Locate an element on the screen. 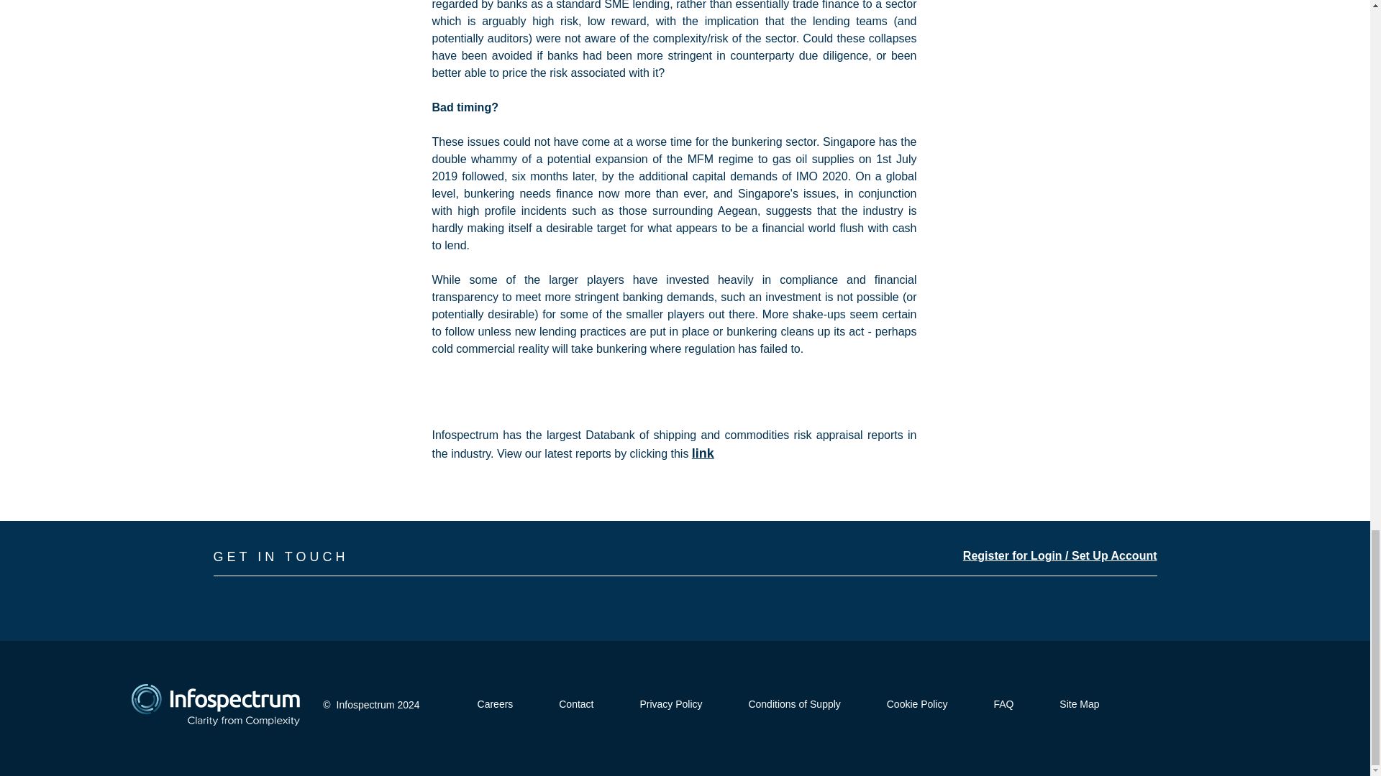  Careers is located at coordinates (496, 704).